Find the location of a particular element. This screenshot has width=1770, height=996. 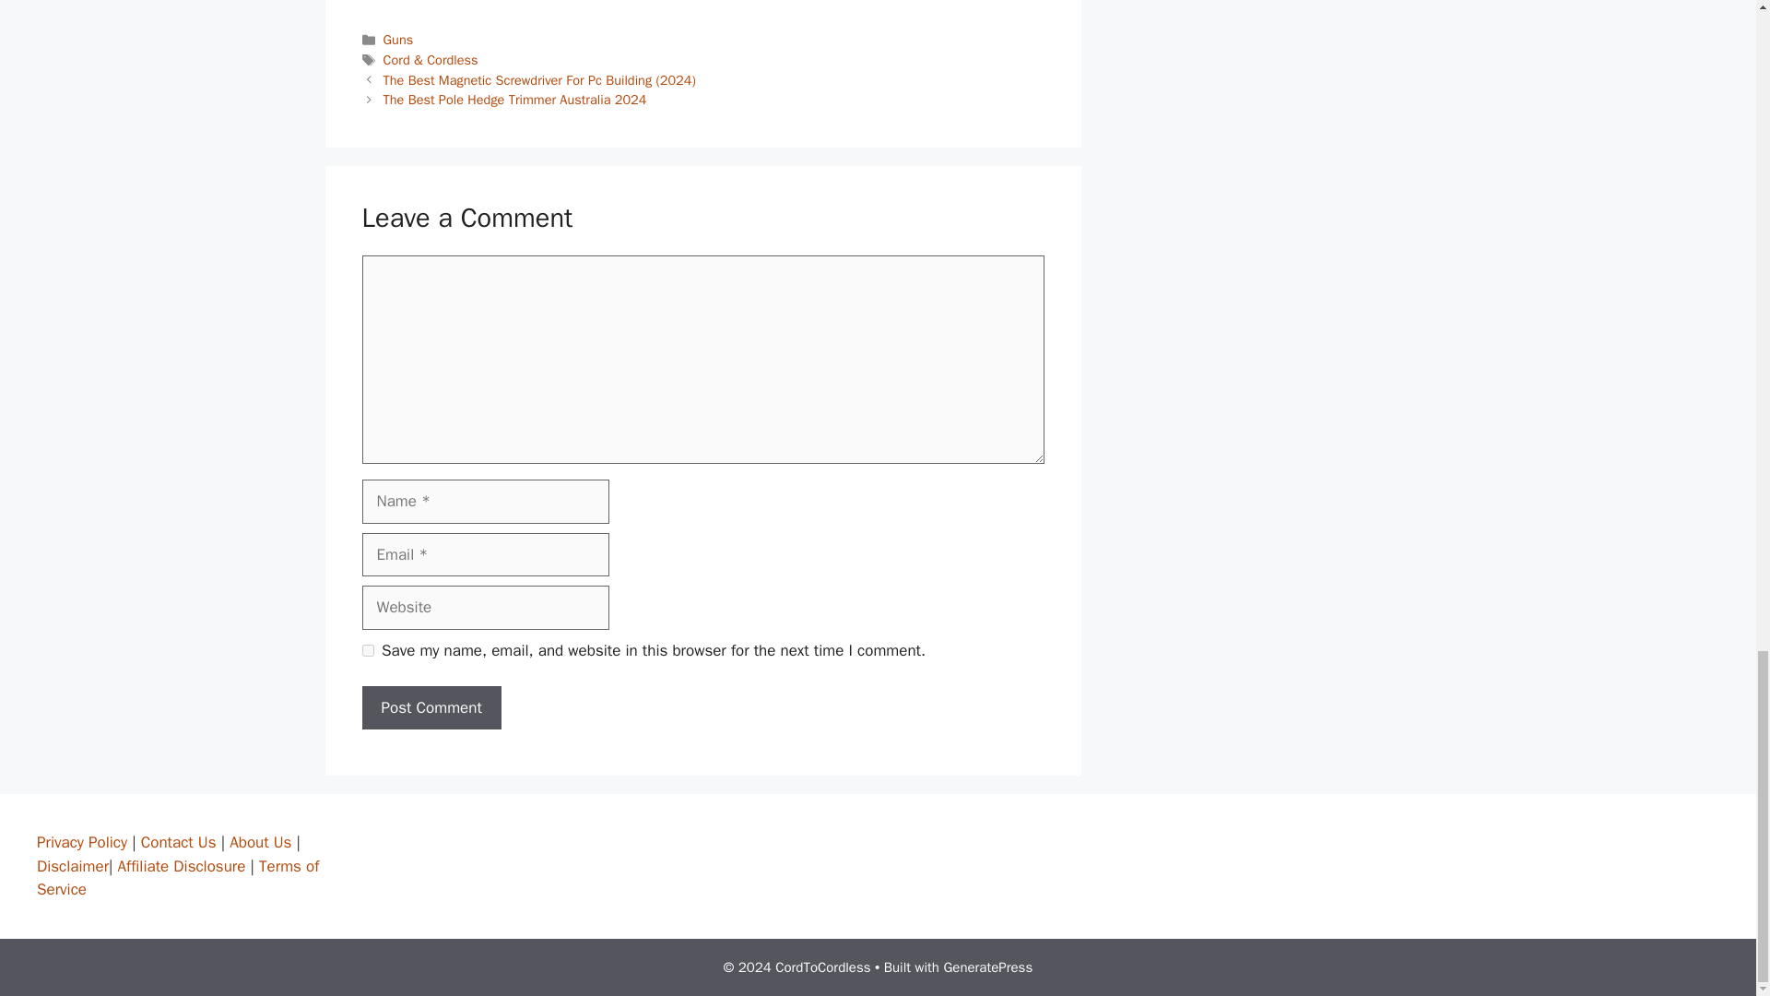

Disclaimer is located at coordinates (72, 866).